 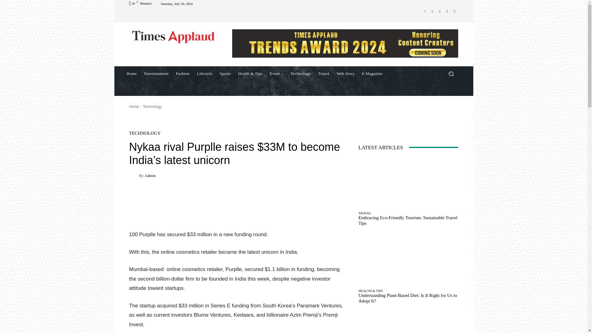 What do you see at coordinates (432, 11) in the screenshot?
I see `Facebook` at bounding box center [432, 11].